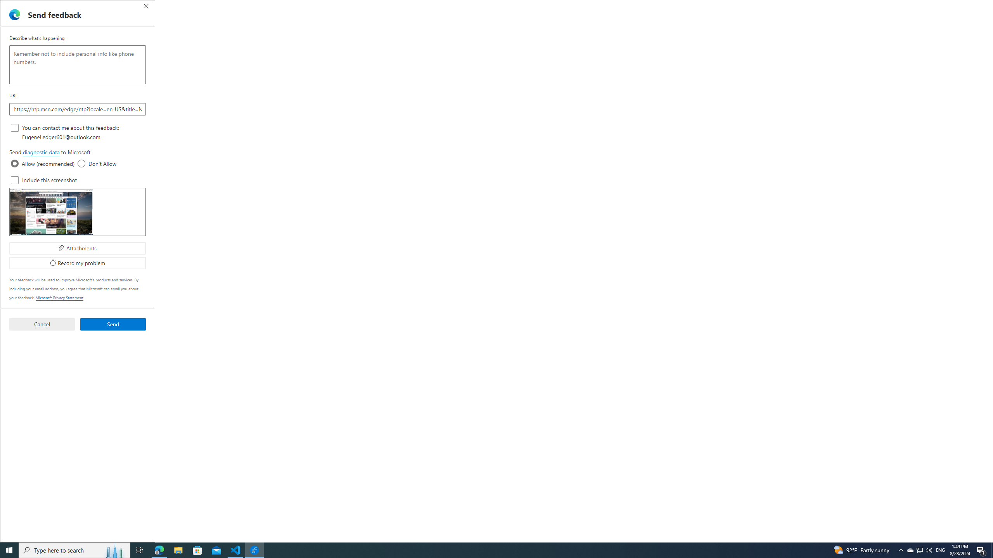 The image size is (993, 558). Describe the element at coordinates (41, 153) in the screenshot. I see `diagnostic data` at that location.